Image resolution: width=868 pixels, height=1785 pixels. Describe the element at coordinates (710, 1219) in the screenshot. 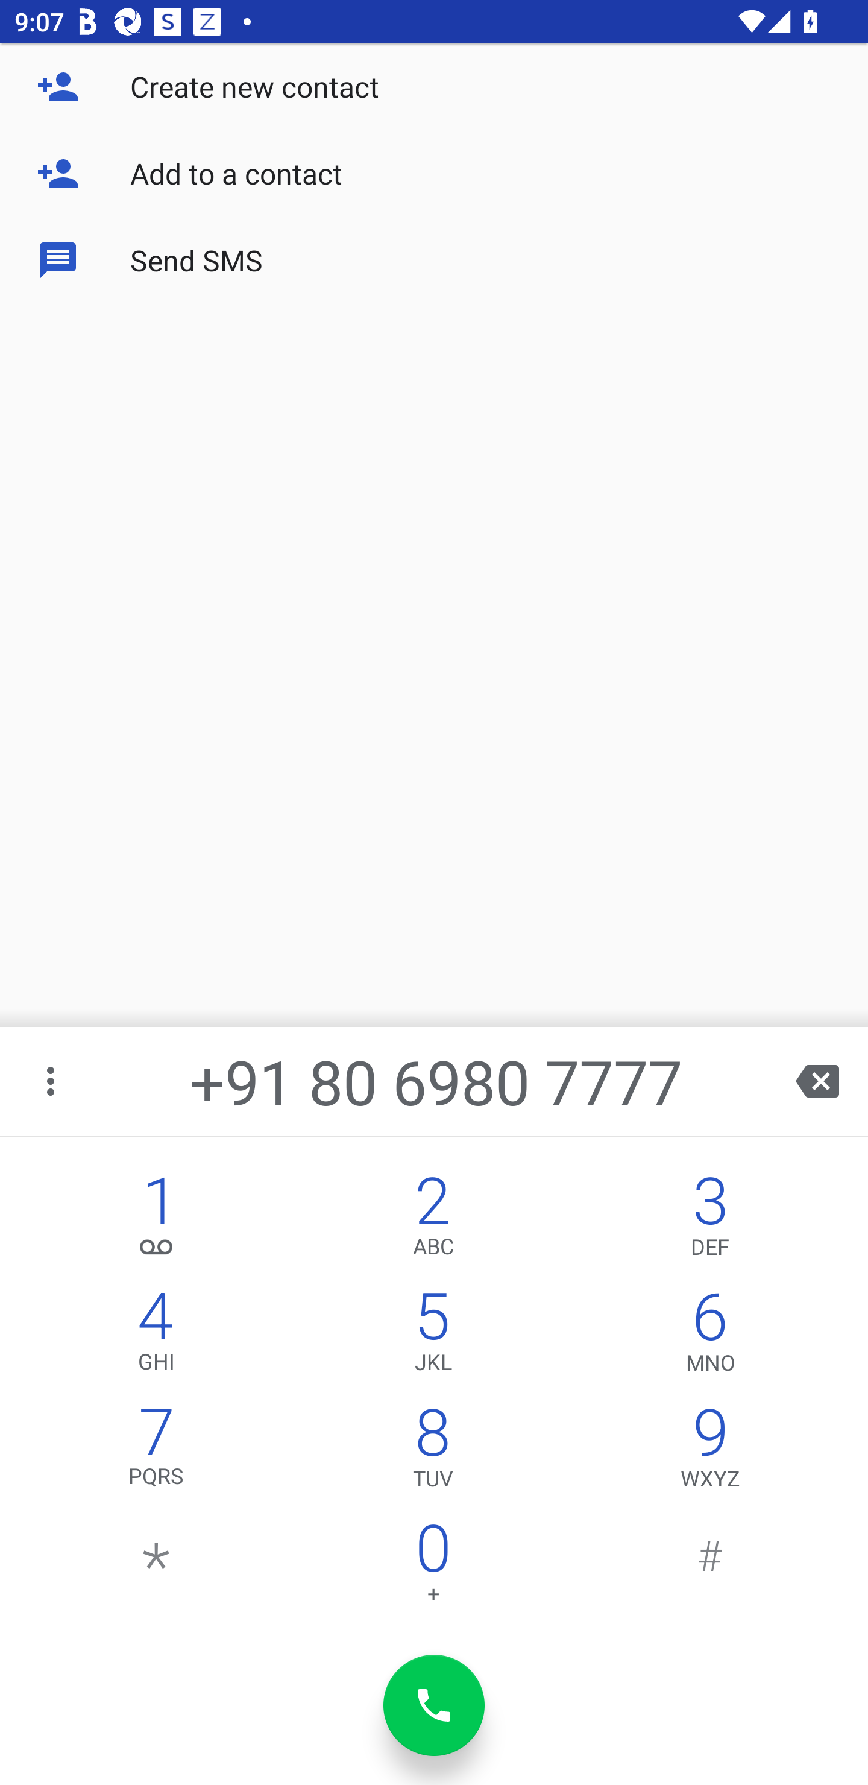

I see `3,DEF 3 DEF` at that location.